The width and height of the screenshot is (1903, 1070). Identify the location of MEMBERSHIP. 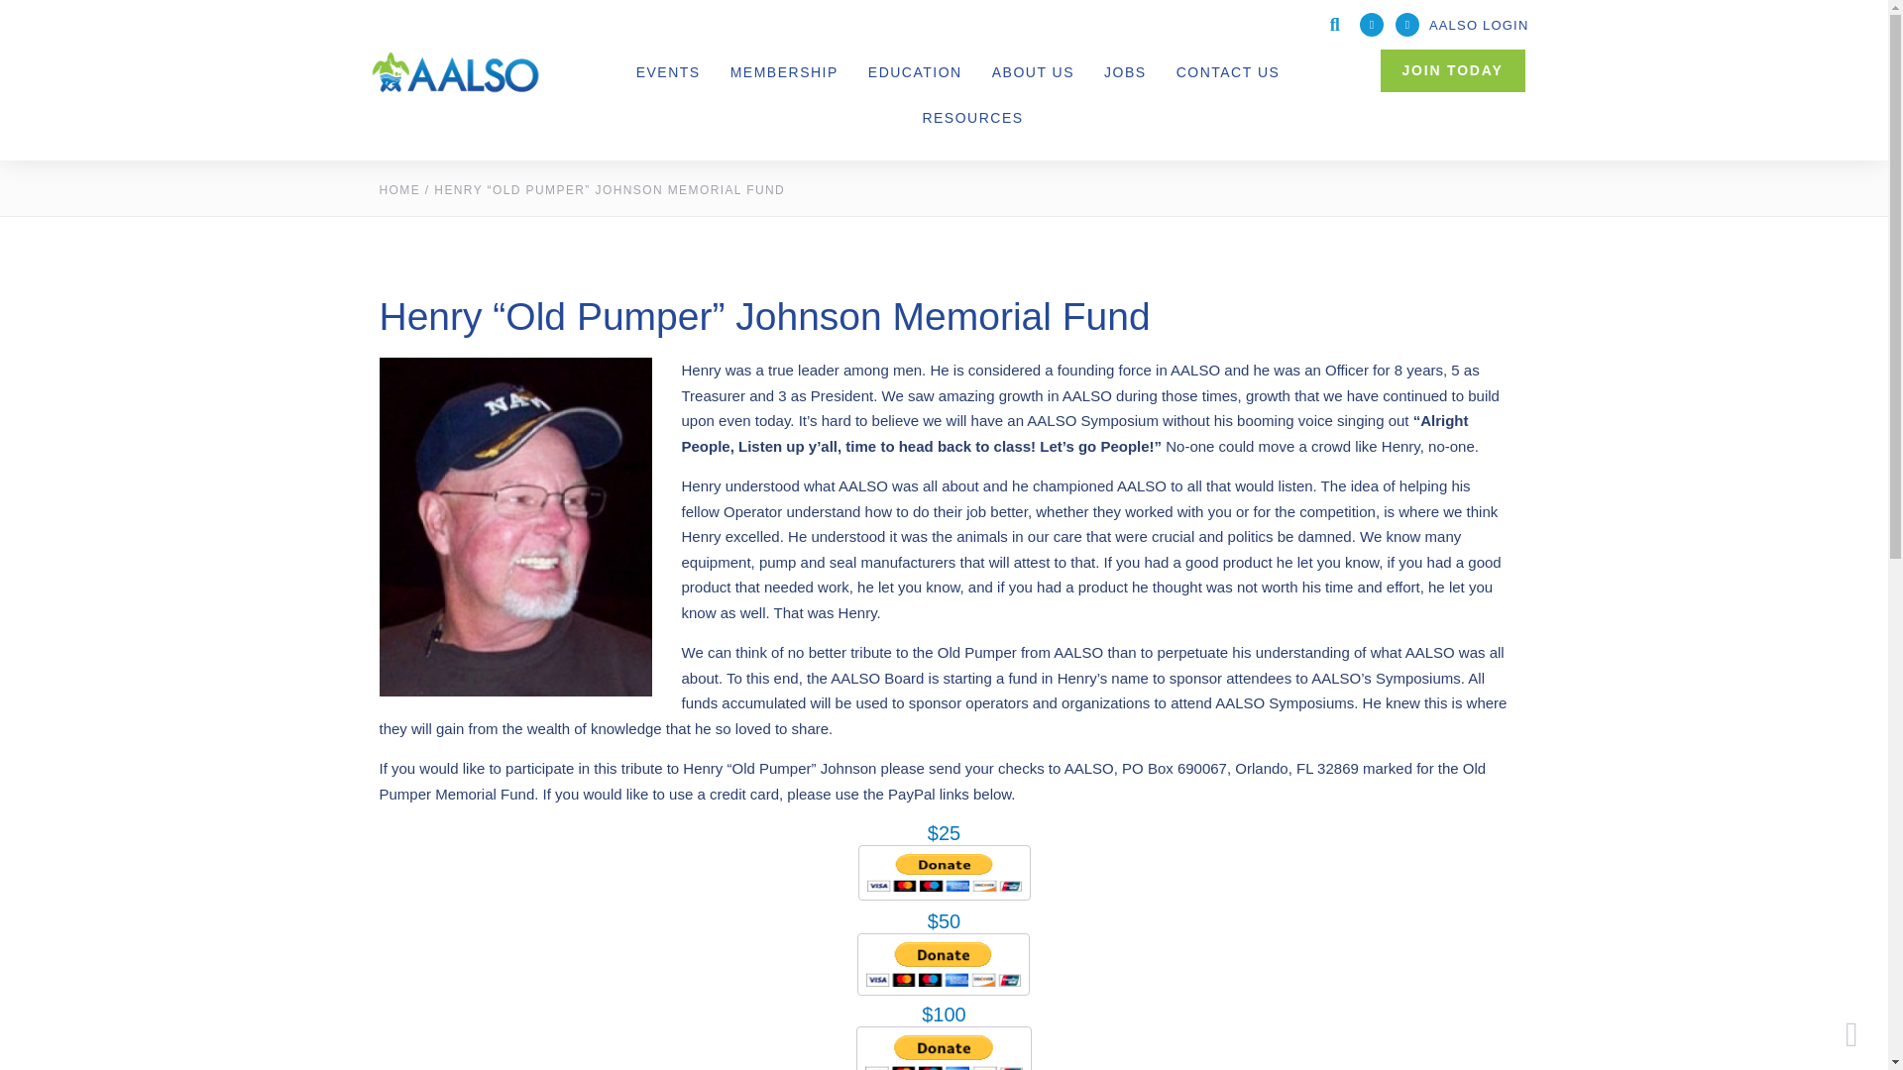
(785, 71).